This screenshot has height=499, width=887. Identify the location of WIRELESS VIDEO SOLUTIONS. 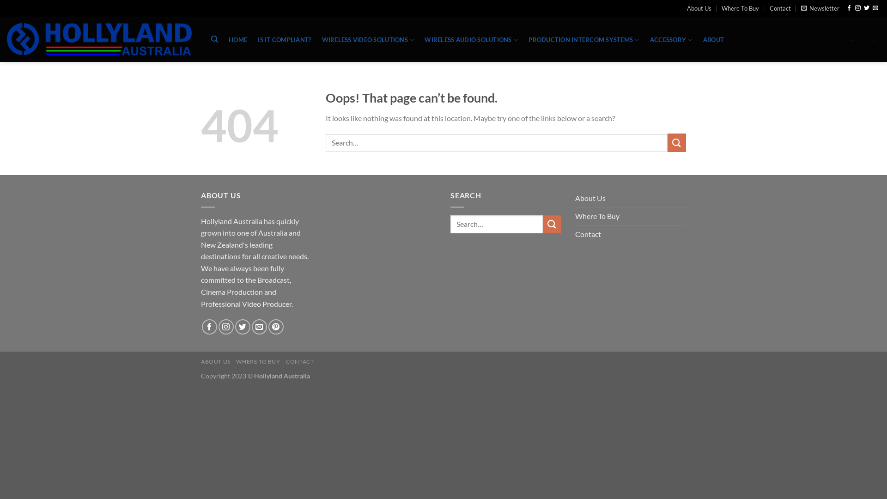
(368, 40).